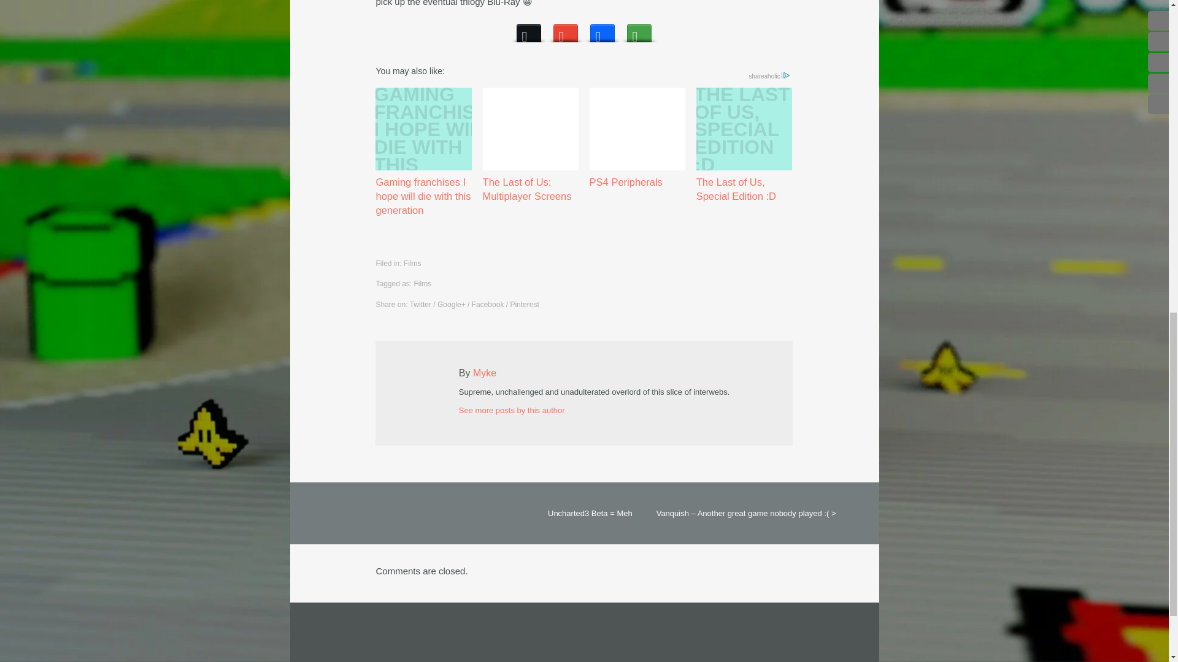  What do you see at coordinates (423, 283) in the screenshot?
I see `Films` at bounding box center [423, 283].